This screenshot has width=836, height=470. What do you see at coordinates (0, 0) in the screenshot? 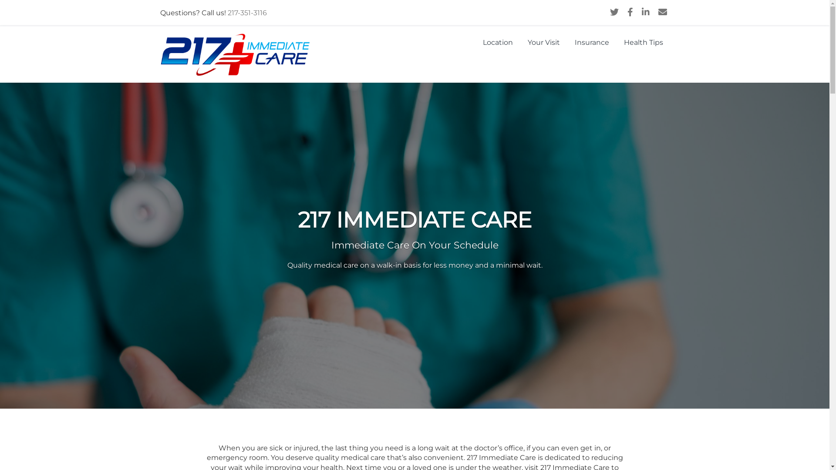
I see `Skip to primary navigation` at bounding box center [0, 0].